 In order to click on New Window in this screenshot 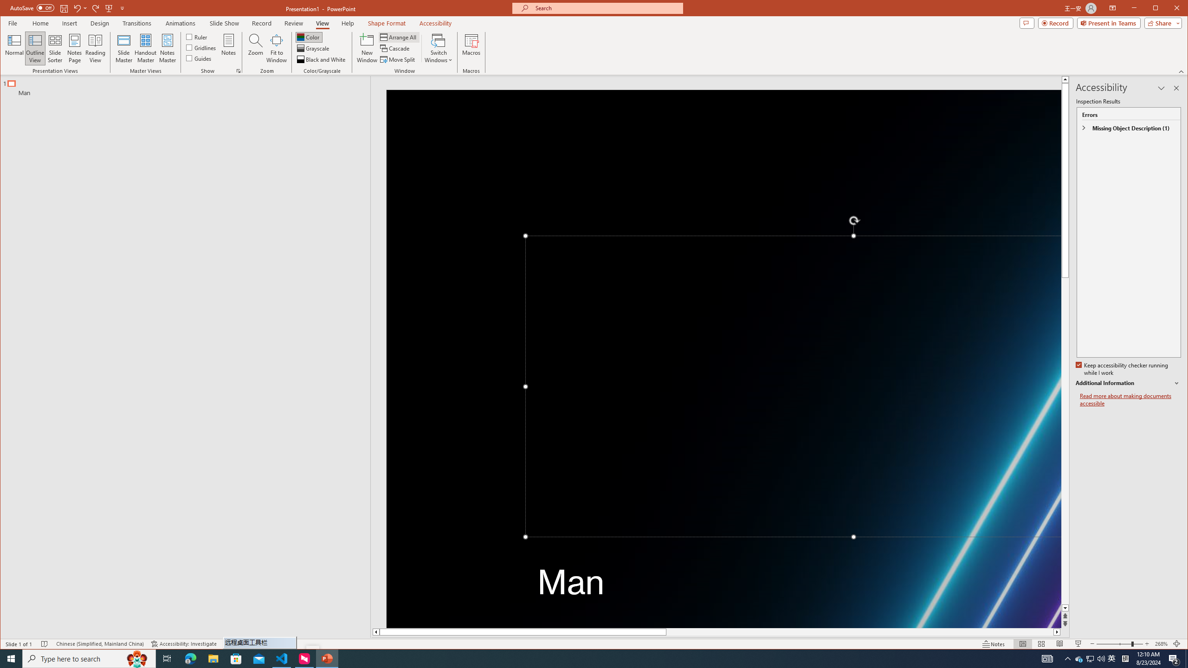, I will do `click(368, 48)`.